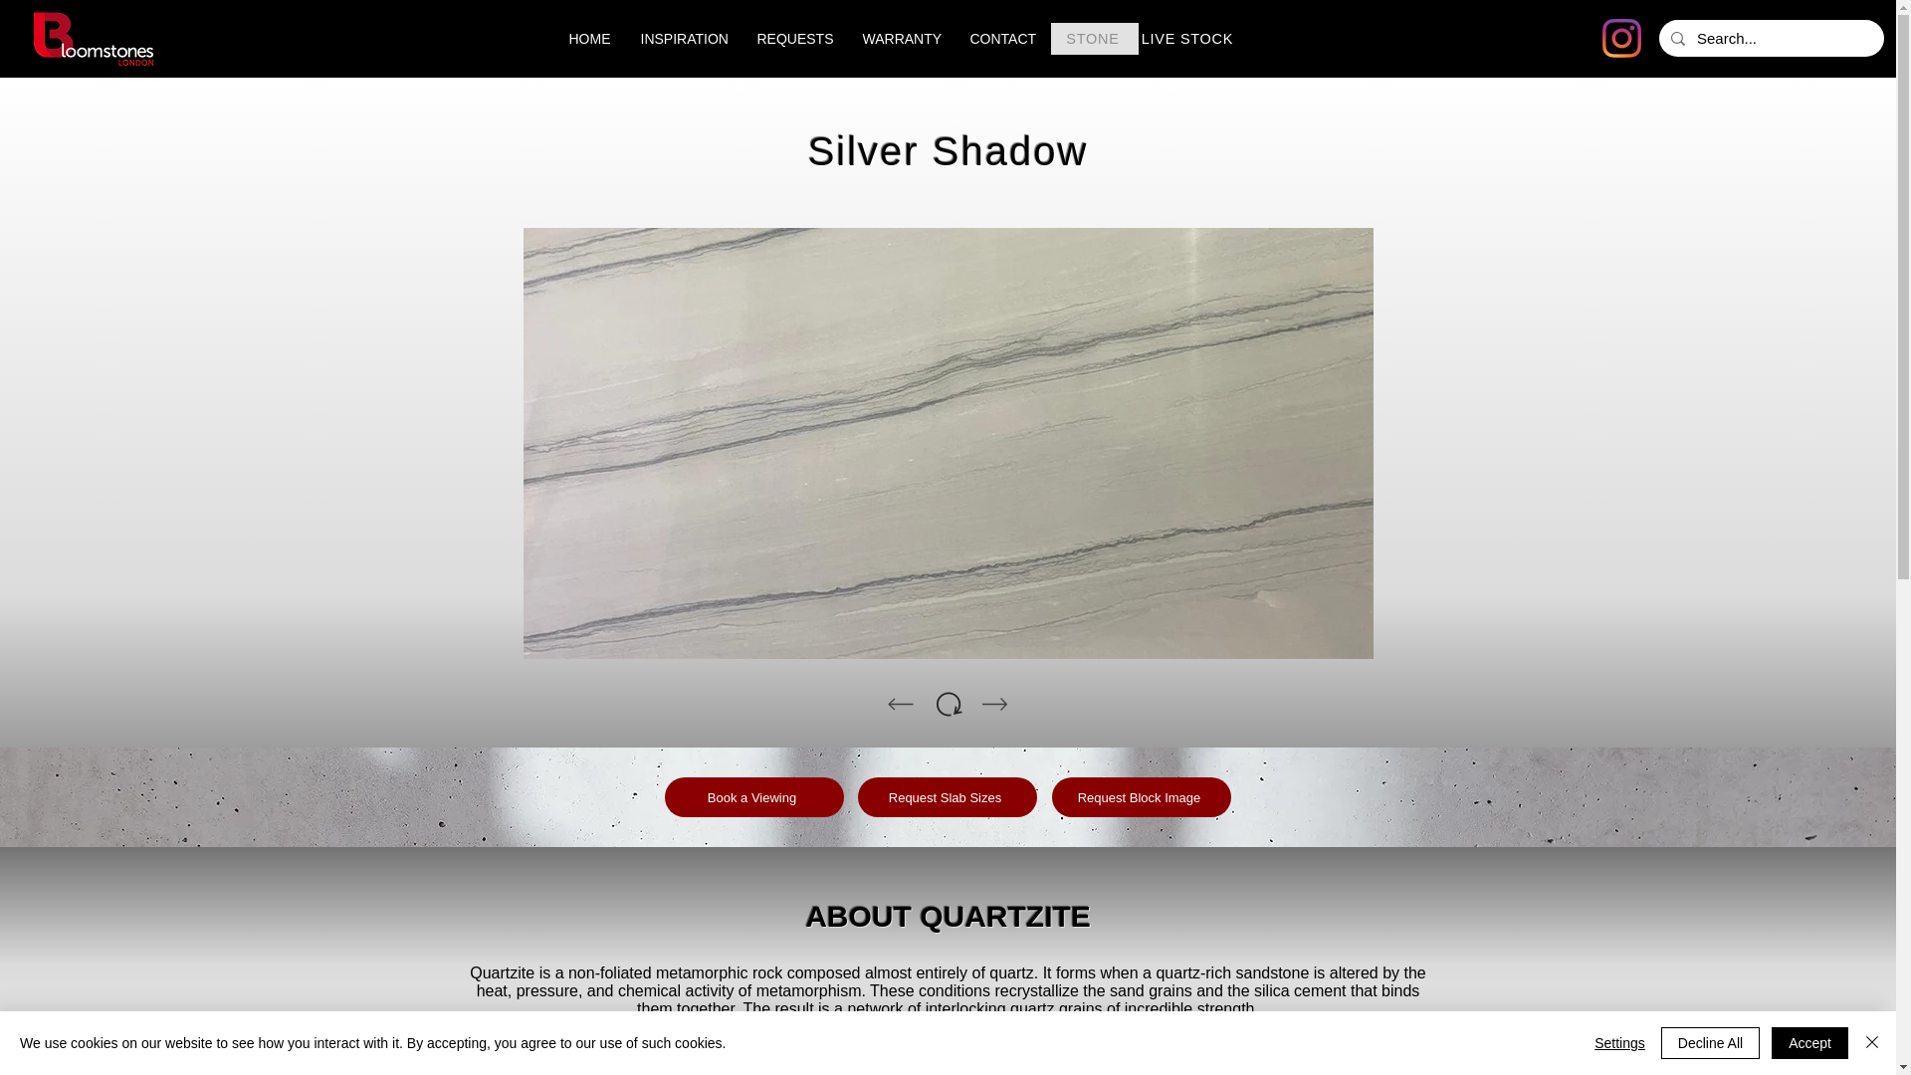 The image size is (1911, 1075). Describe the element at coordinates (1141, 796) in the screenshot. I see `Request Block Image` at that location.